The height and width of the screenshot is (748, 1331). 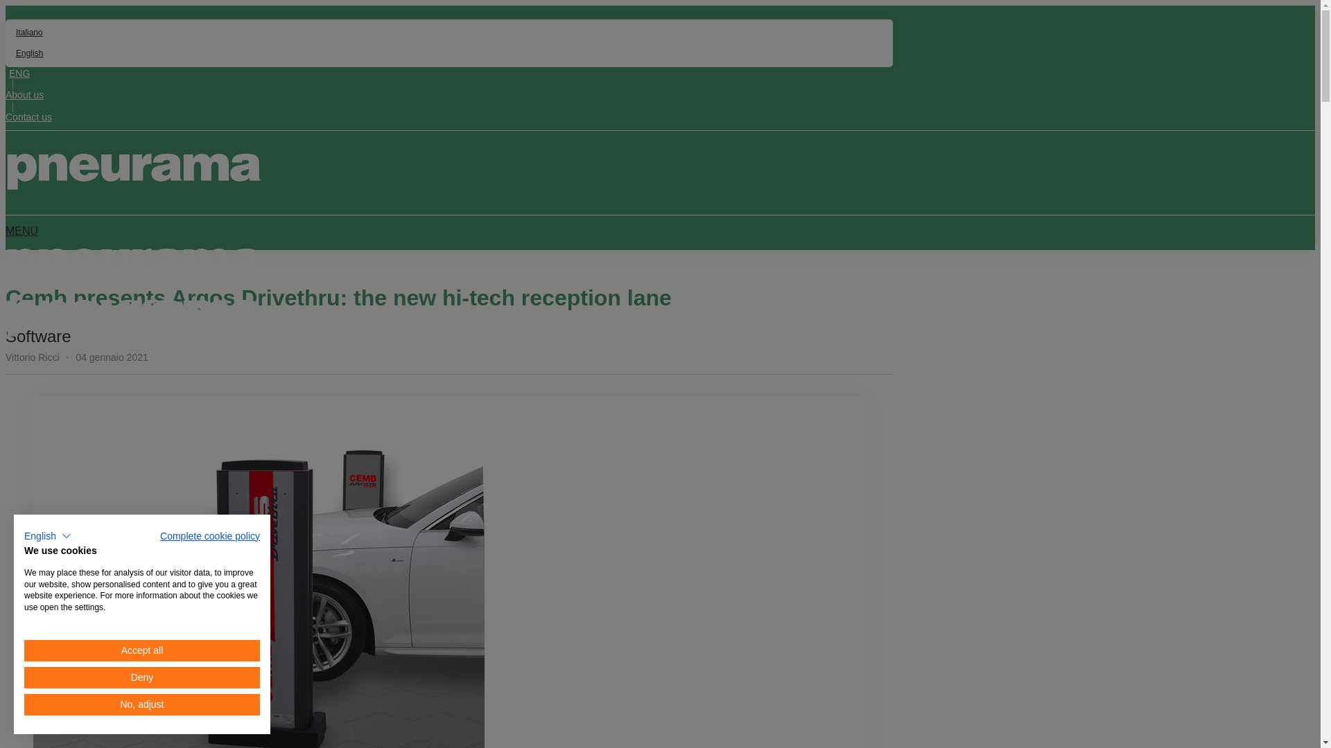 What do you see at coordinates (449, 33) in the screenshot?
I see `Italiano` at bounding box center [449, 33].